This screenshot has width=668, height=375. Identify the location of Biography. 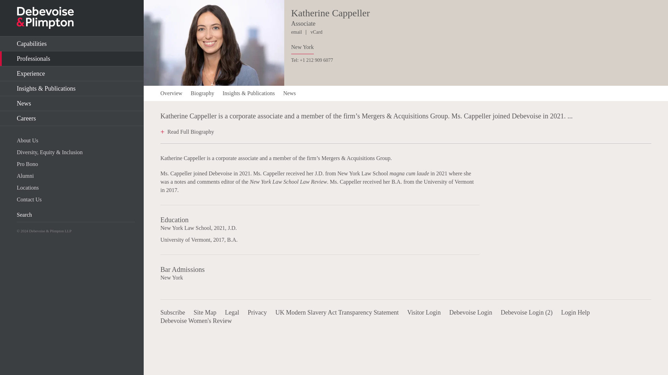
(202, 93).